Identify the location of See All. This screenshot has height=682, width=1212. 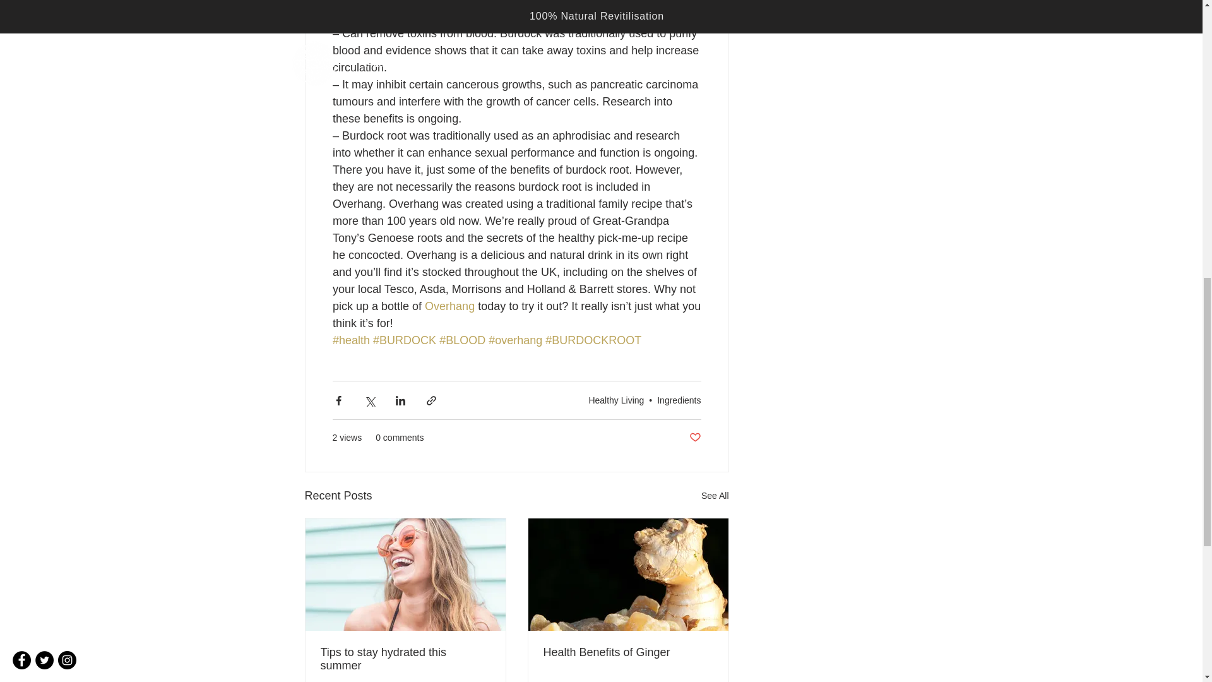
(715, 496).